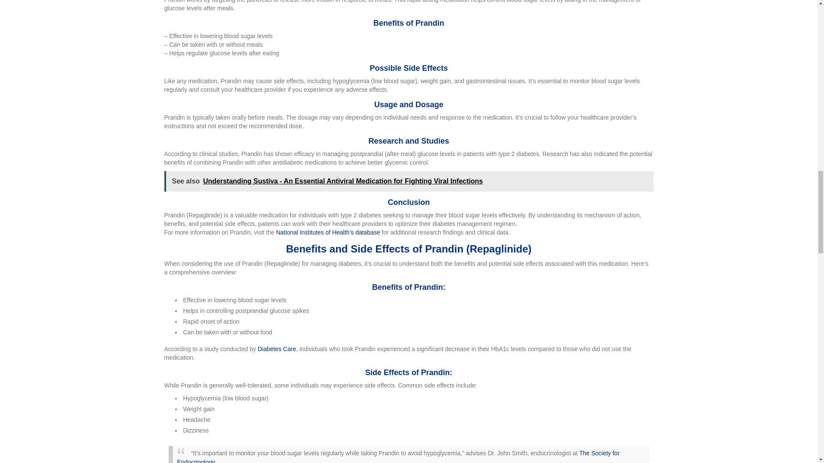 Image resolution: width=824 pixels, height=463 pixels. Describe the element at coordinates (398, 456) in the screenshot. I see `The Society for Endocrinology` at that location.